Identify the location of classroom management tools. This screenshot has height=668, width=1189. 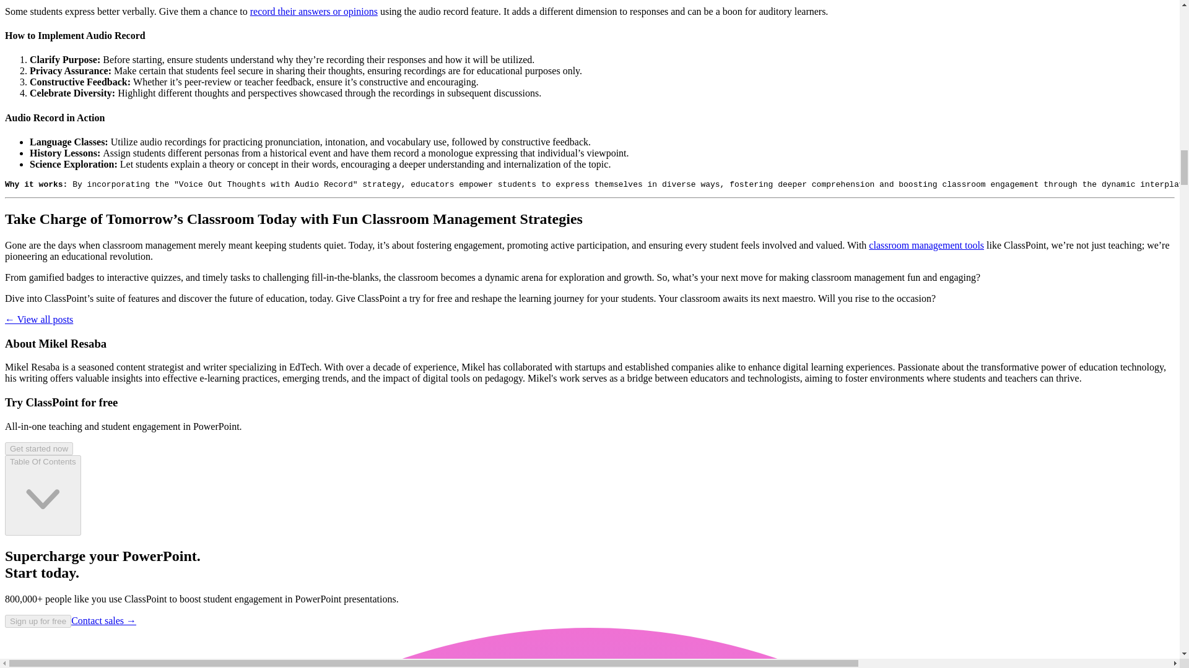
(926, 245).